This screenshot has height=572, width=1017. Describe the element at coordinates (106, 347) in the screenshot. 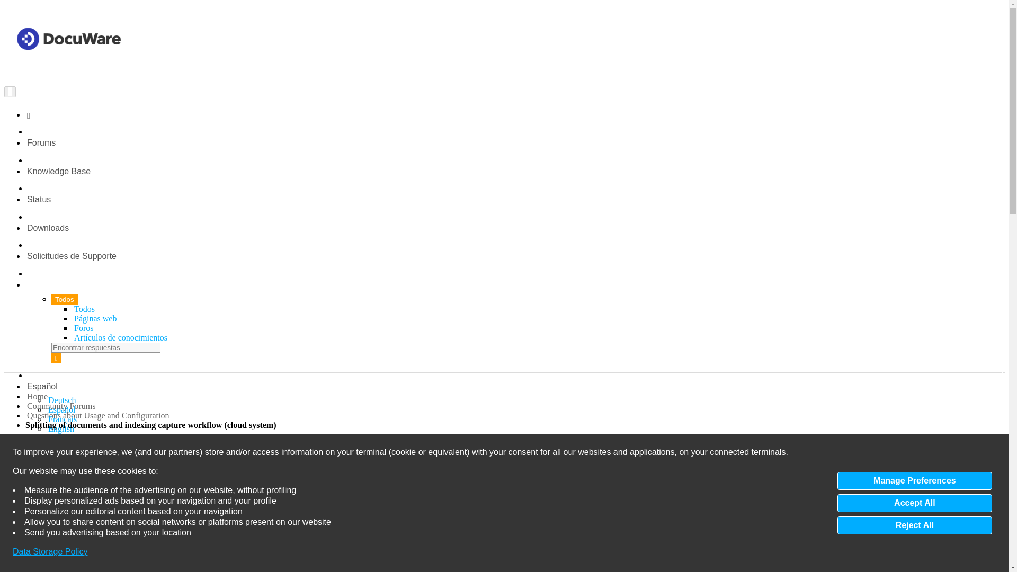

I see `Encontrar respuestas` at that location.